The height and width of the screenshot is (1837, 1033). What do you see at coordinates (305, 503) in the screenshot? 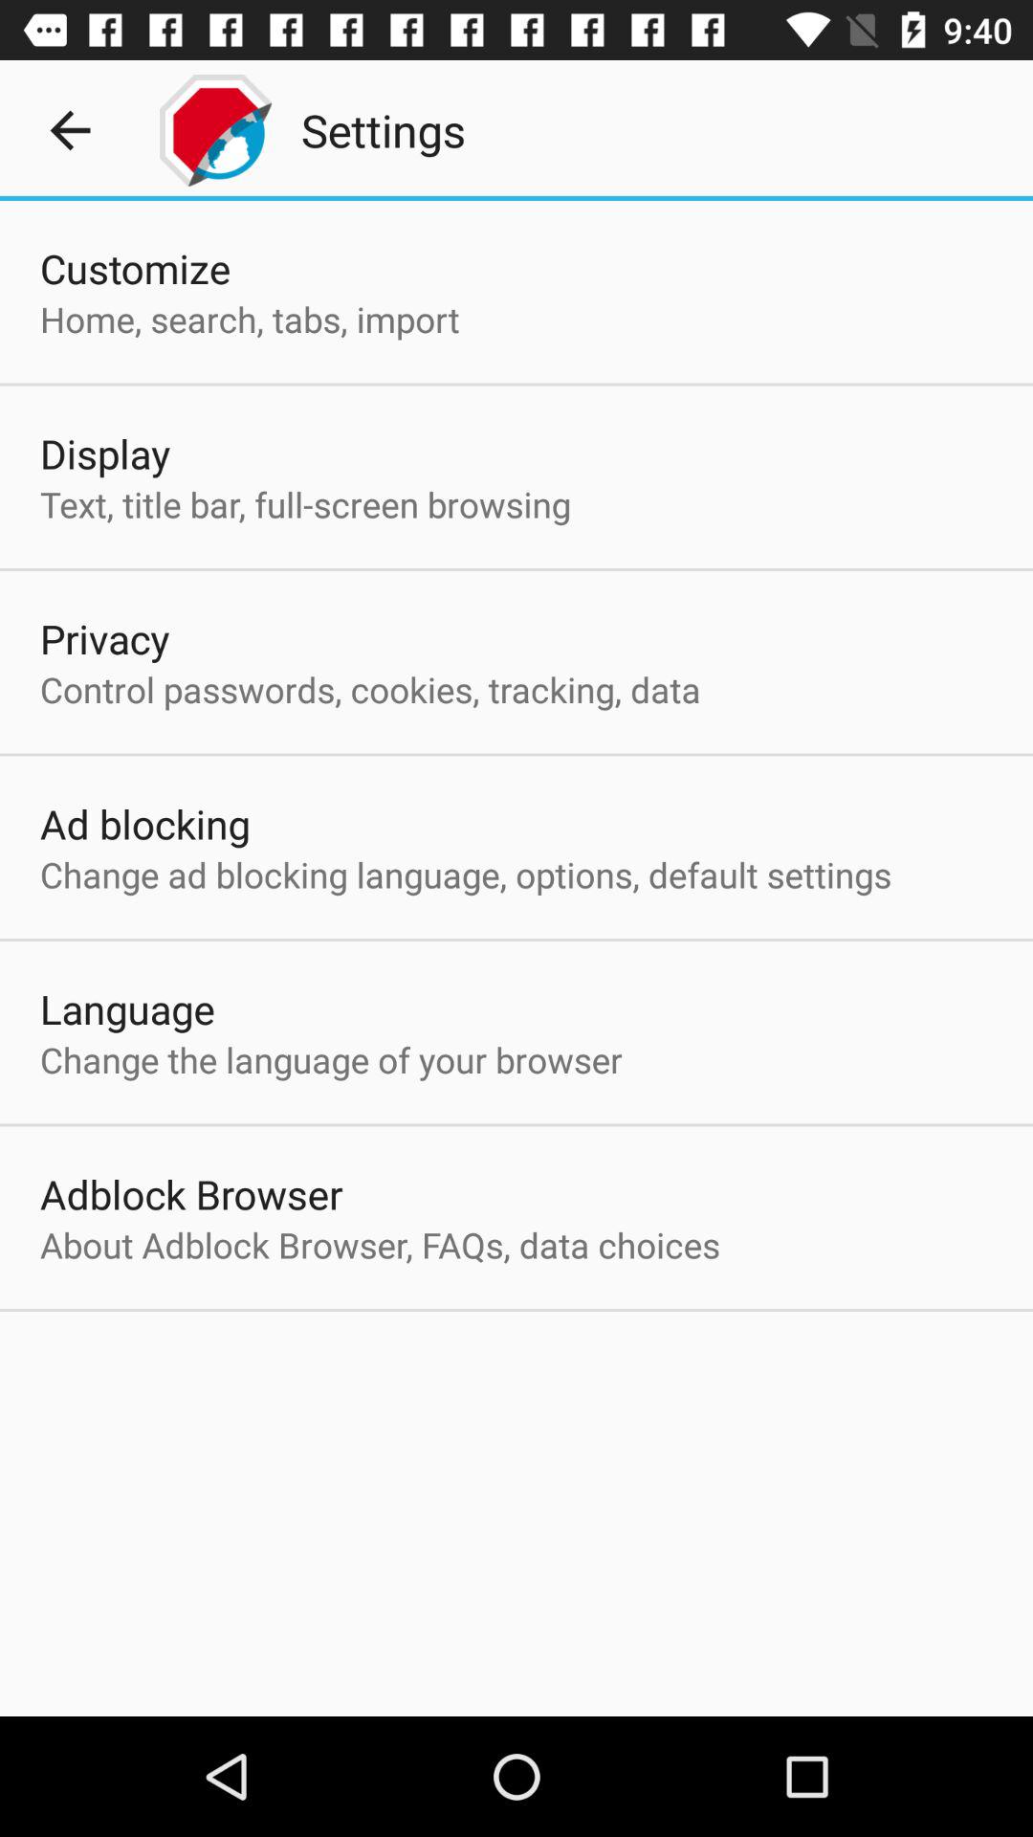
I see `select the icon above the privacy` at bounding box center [305, 503].